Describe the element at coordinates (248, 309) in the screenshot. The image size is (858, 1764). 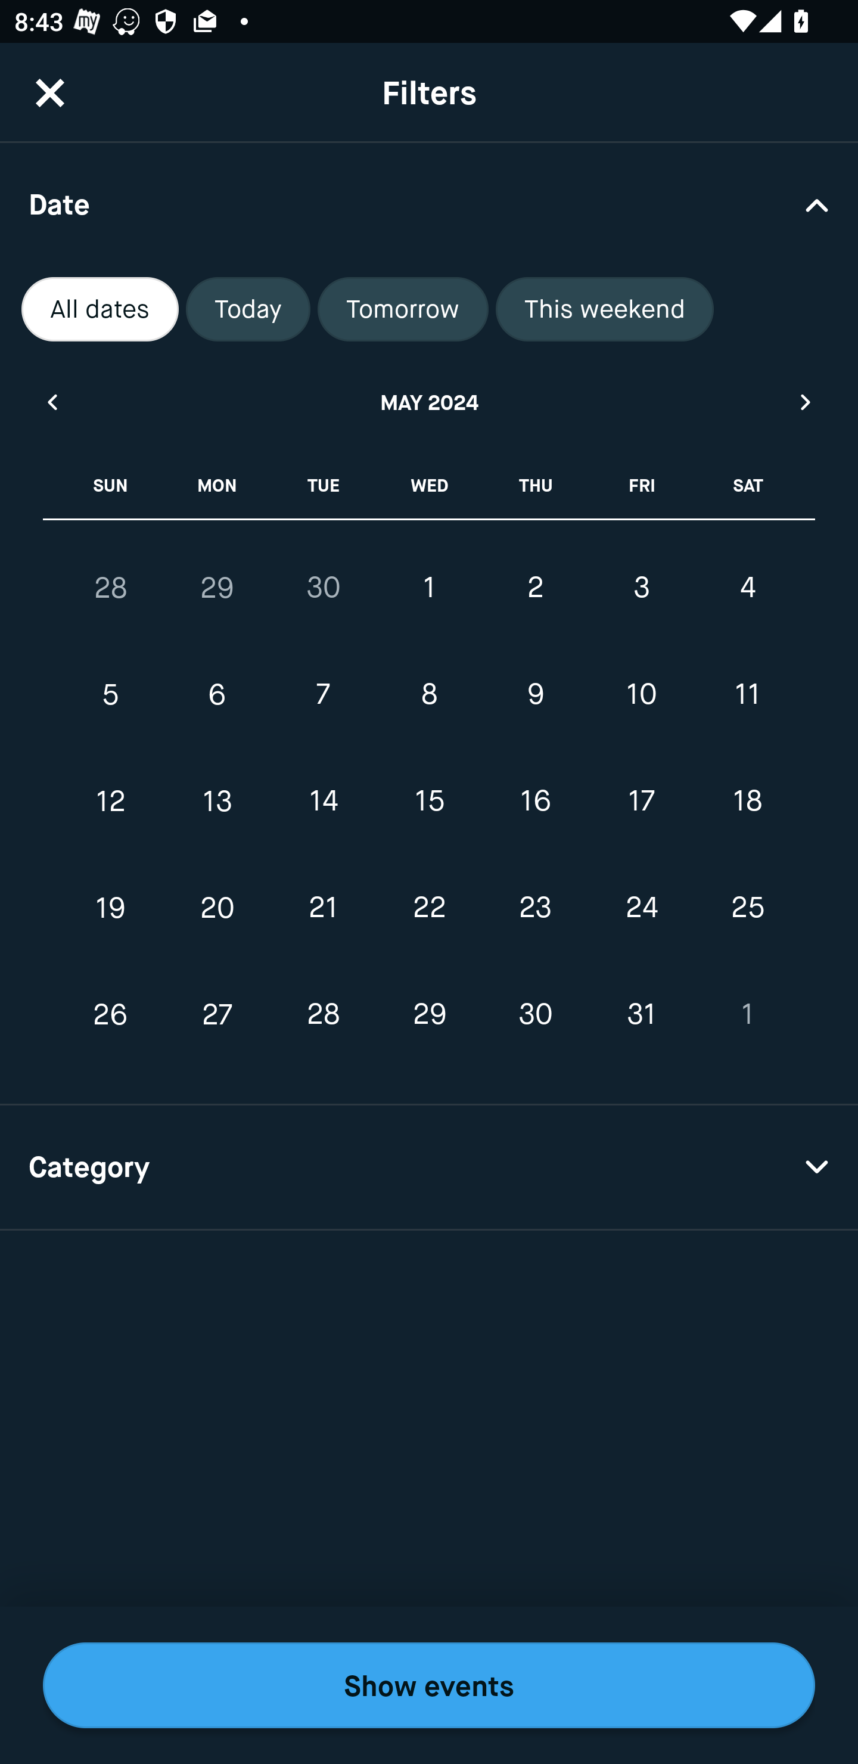
I see `Today` at that location.